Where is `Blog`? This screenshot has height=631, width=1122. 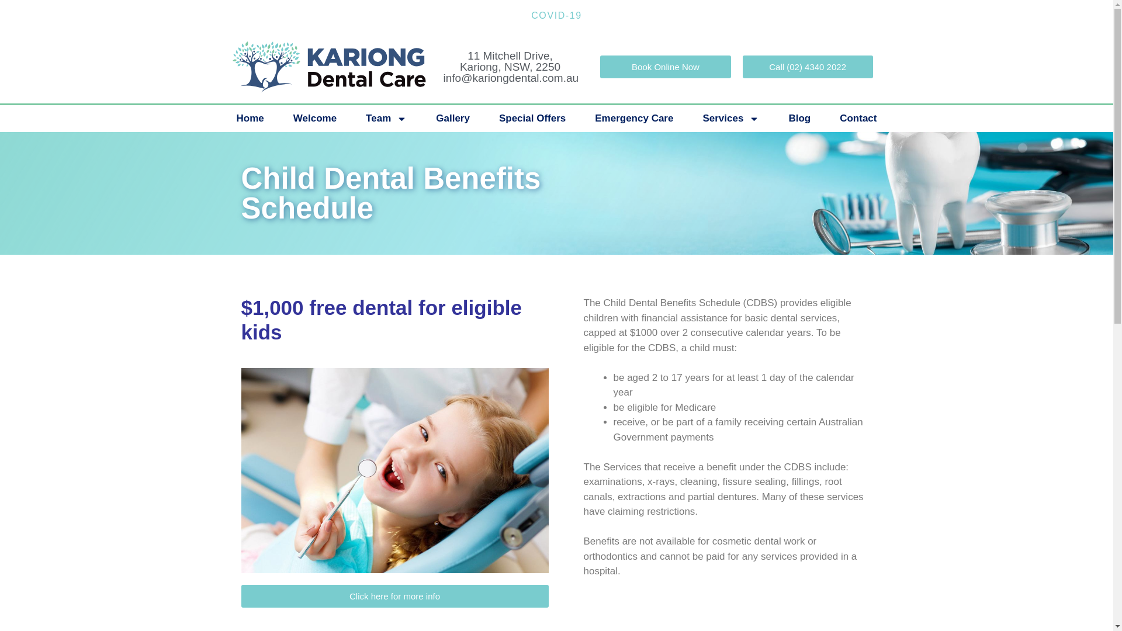
Blog is located at coordinates (799, 118).